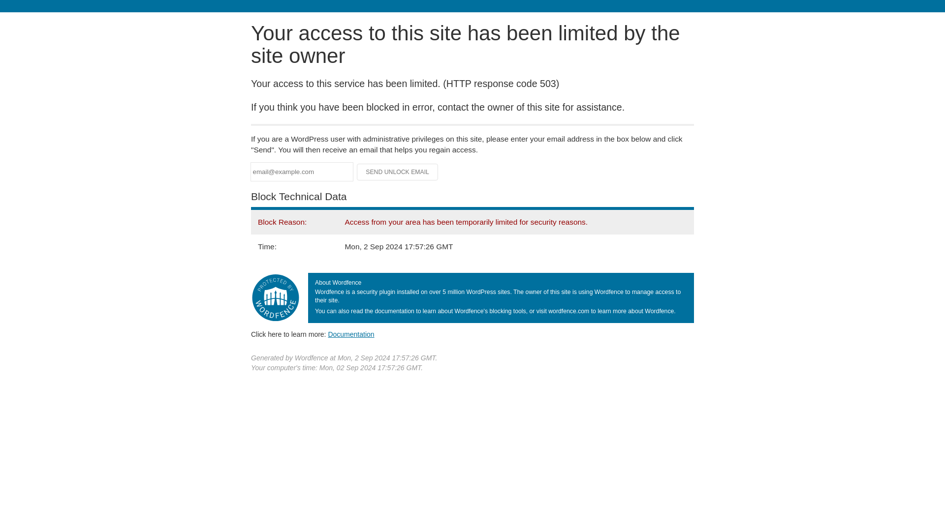 This screenshot has width=945, height=531. Describe the element at coordinates (351, 334) in the screenshot. I see `Documentation` at that location.